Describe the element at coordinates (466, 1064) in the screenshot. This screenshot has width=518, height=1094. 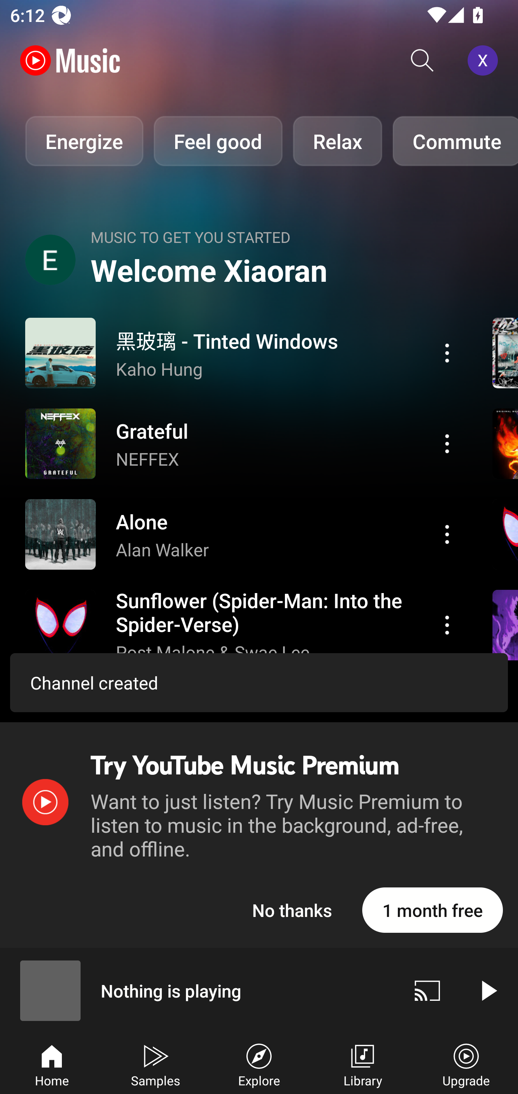
I see `Upgrade` at that location.